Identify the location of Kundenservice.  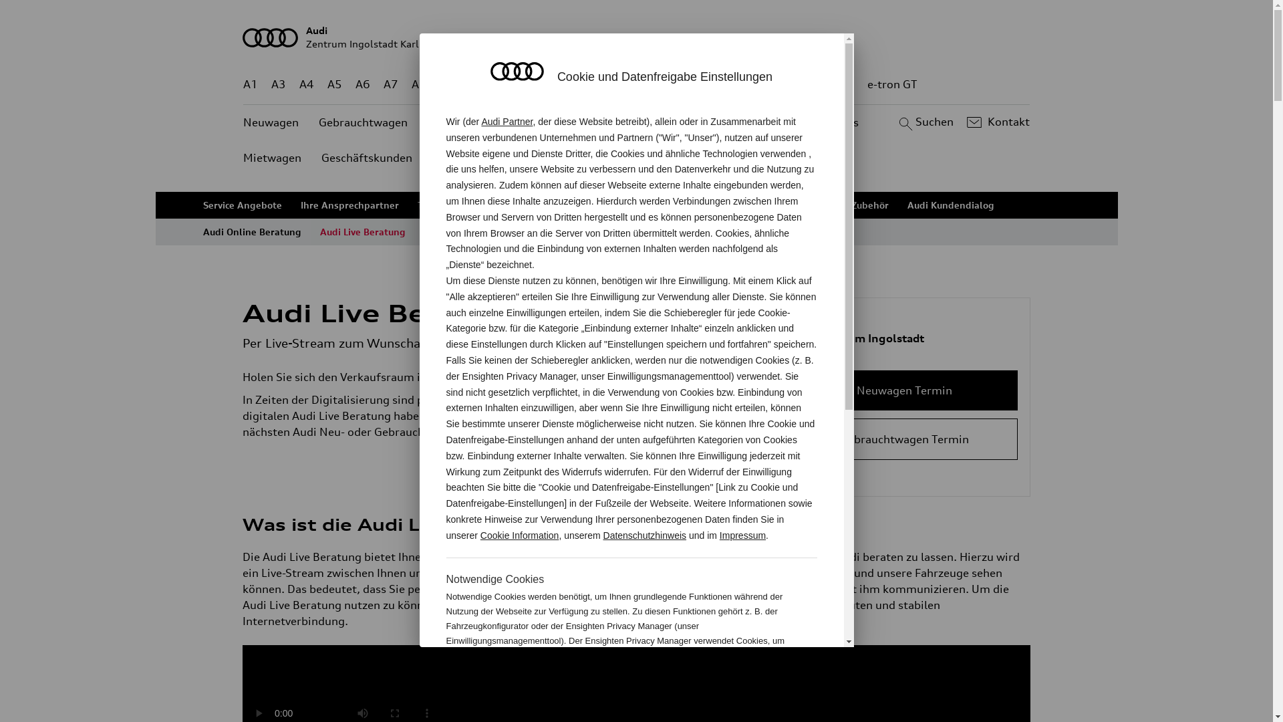
(707, 123).